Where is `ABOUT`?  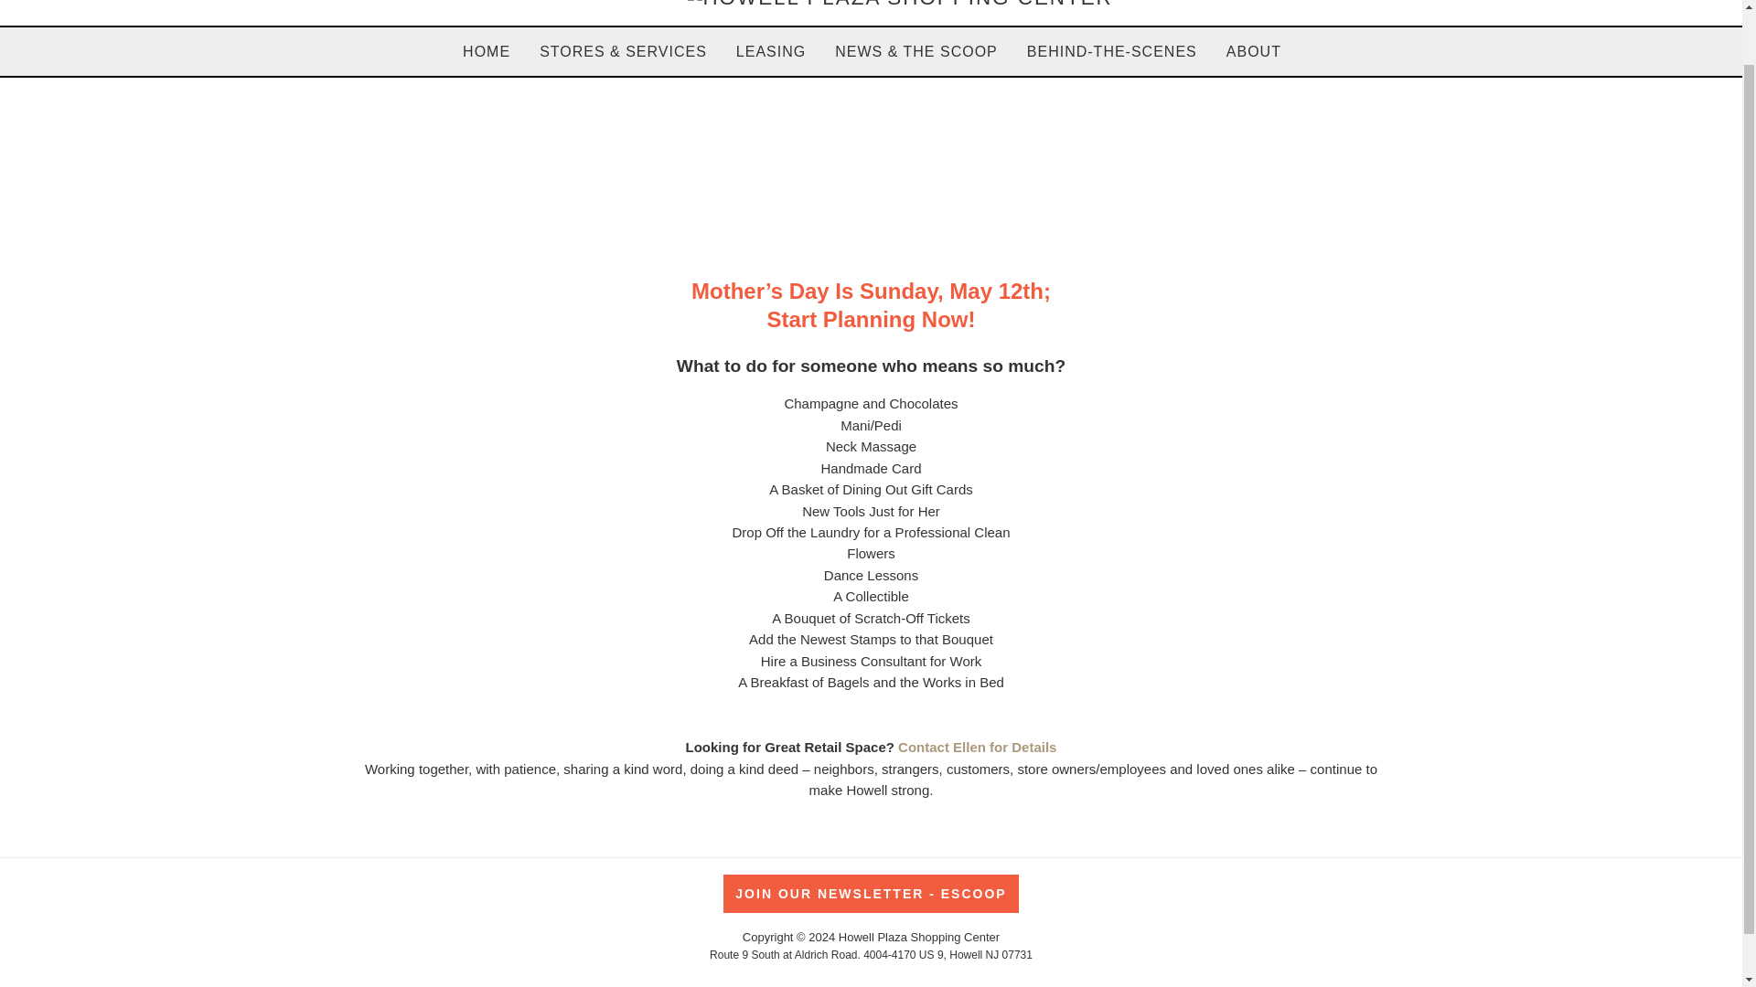
ABOUT is located at coordinates (1253, 51).